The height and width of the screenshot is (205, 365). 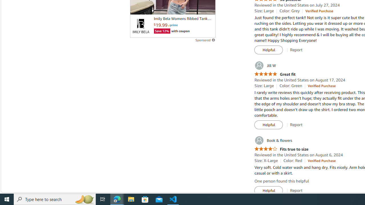 What do you see at coordinates (141, 26) in the screenshot?
I see `Logo` at bounding box center [141, 26].